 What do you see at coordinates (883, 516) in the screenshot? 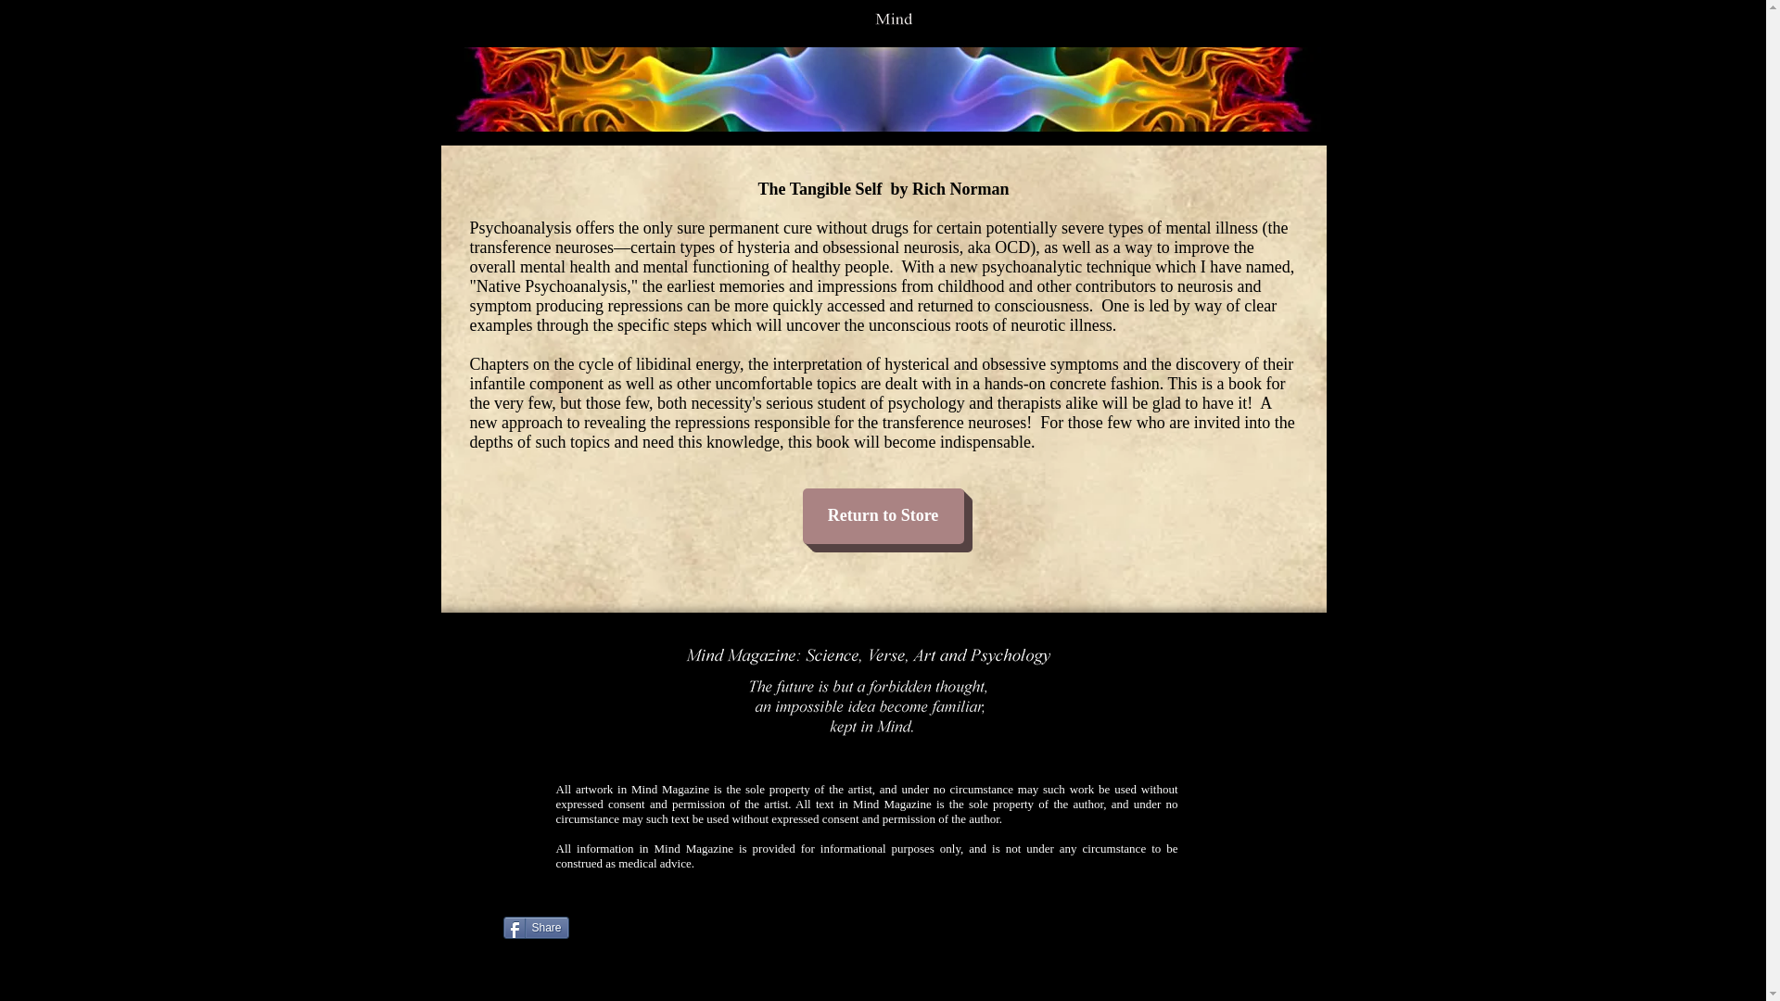
I see `Return to Store` at bounding box center [883, 516].